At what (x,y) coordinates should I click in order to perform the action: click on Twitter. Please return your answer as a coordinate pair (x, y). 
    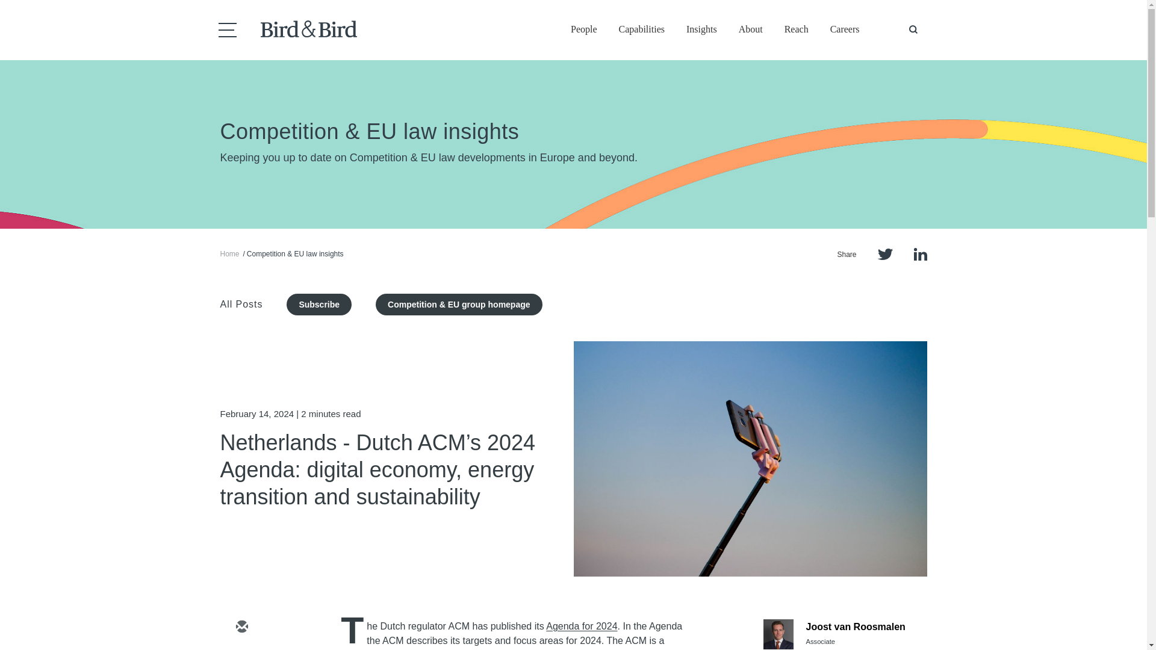
    Looking at the image, I should click on (885, 254).